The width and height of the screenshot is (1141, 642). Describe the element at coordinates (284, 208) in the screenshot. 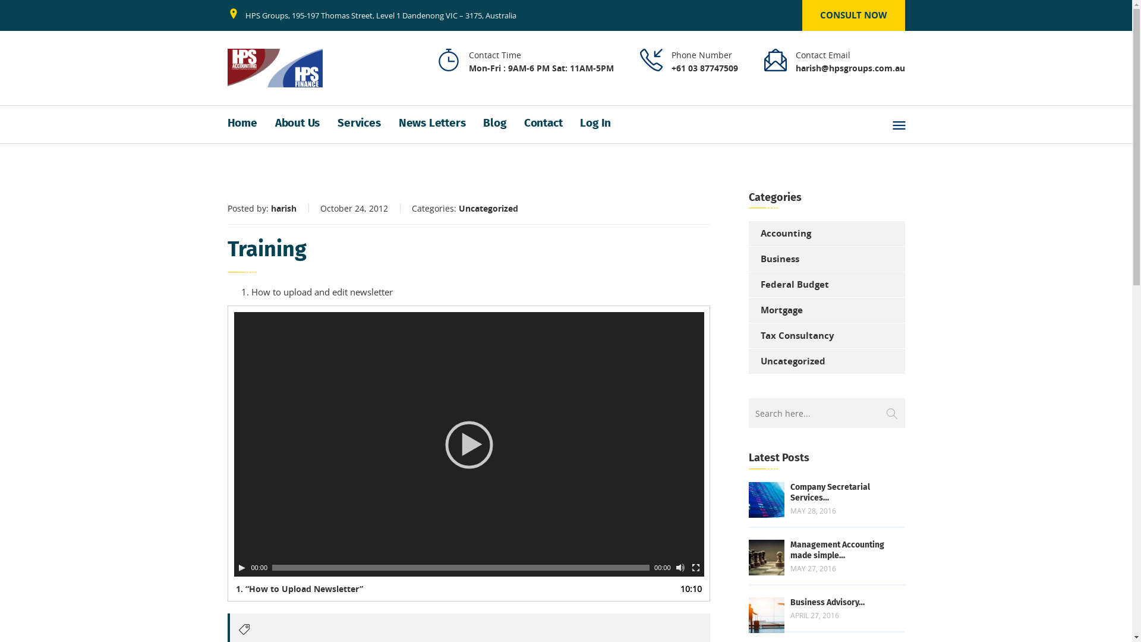

I see `harish` at that location.